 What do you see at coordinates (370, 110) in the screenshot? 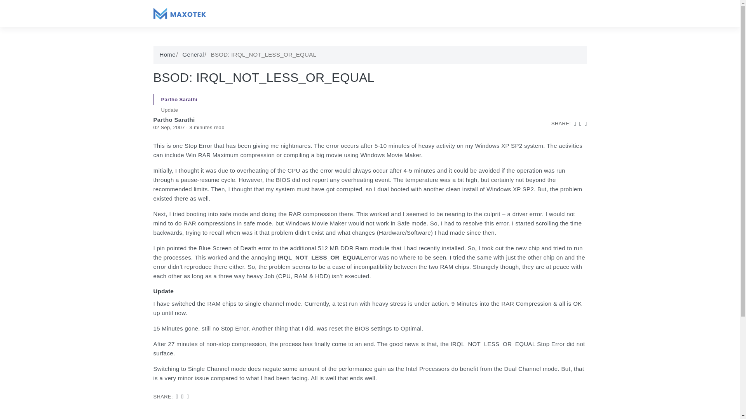
I see `Update` at bounding box center [370, 110].